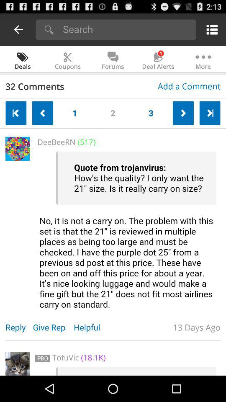 This screenshot has height=402, width=226. Describe the element at coordinates (19, 327) in the screenshot. I see `choose item next to the give rep item` at that location.